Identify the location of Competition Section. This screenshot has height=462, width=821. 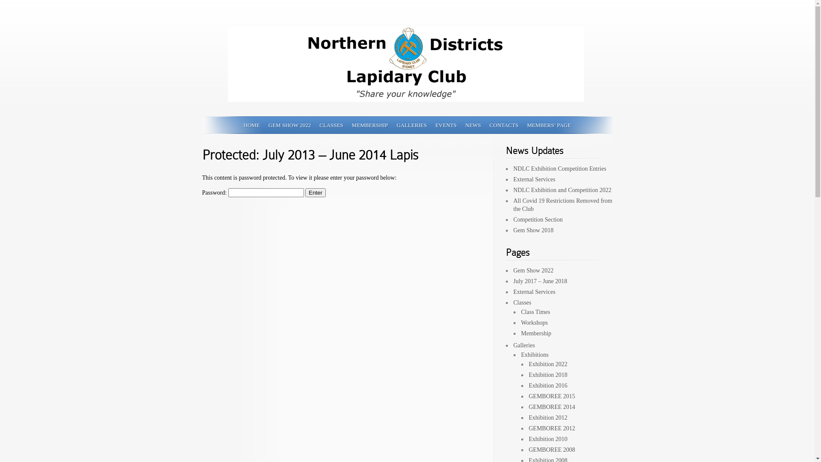
(538, 220).